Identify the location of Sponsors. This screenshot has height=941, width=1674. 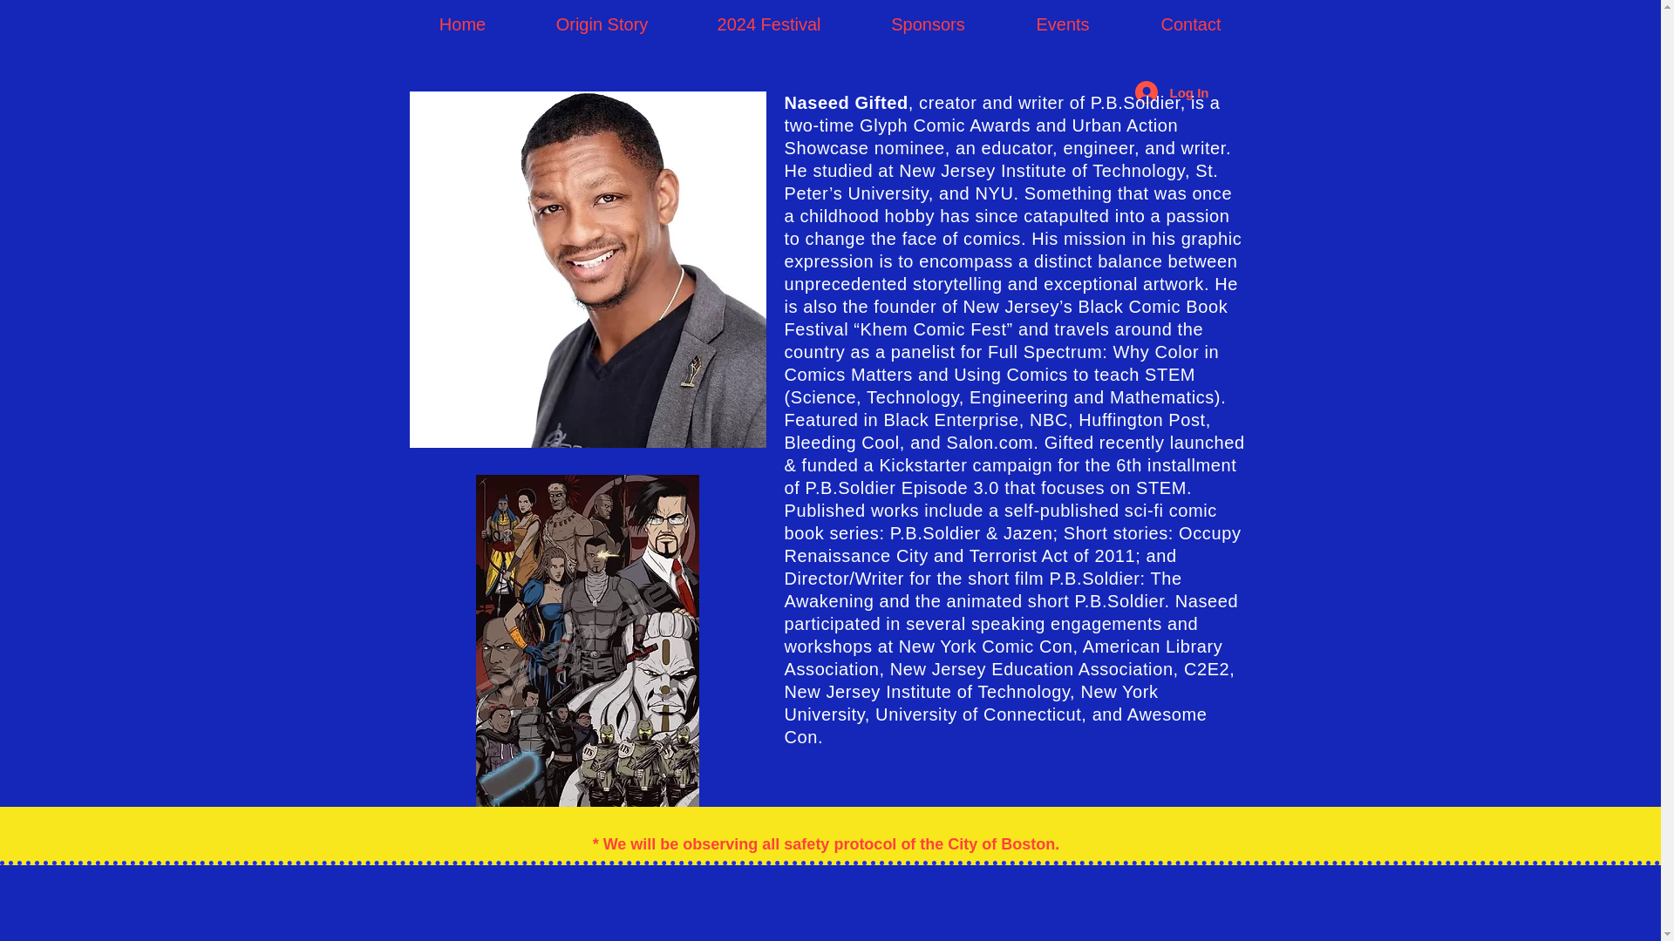
(928, 24).